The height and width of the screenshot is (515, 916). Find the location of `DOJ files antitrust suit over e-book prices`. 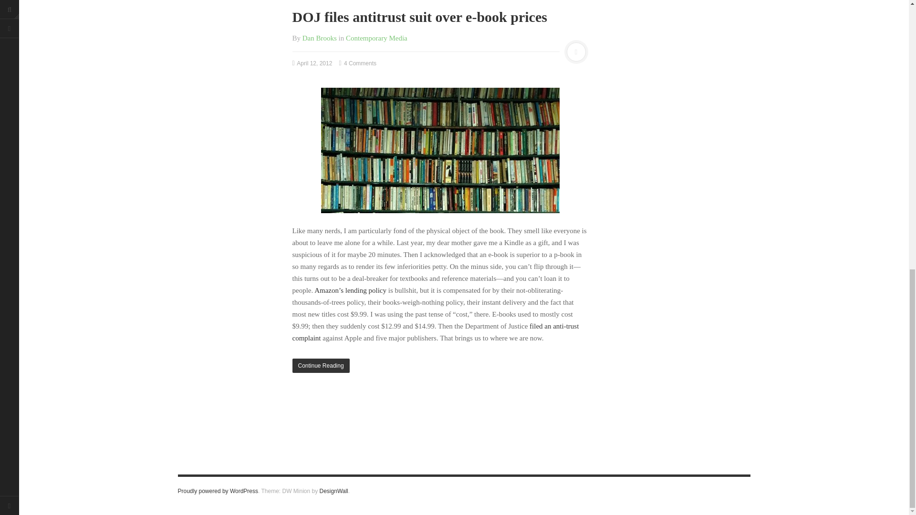

DOJ files antitrust suit over e-book prices is located at coordinates (419, 17).